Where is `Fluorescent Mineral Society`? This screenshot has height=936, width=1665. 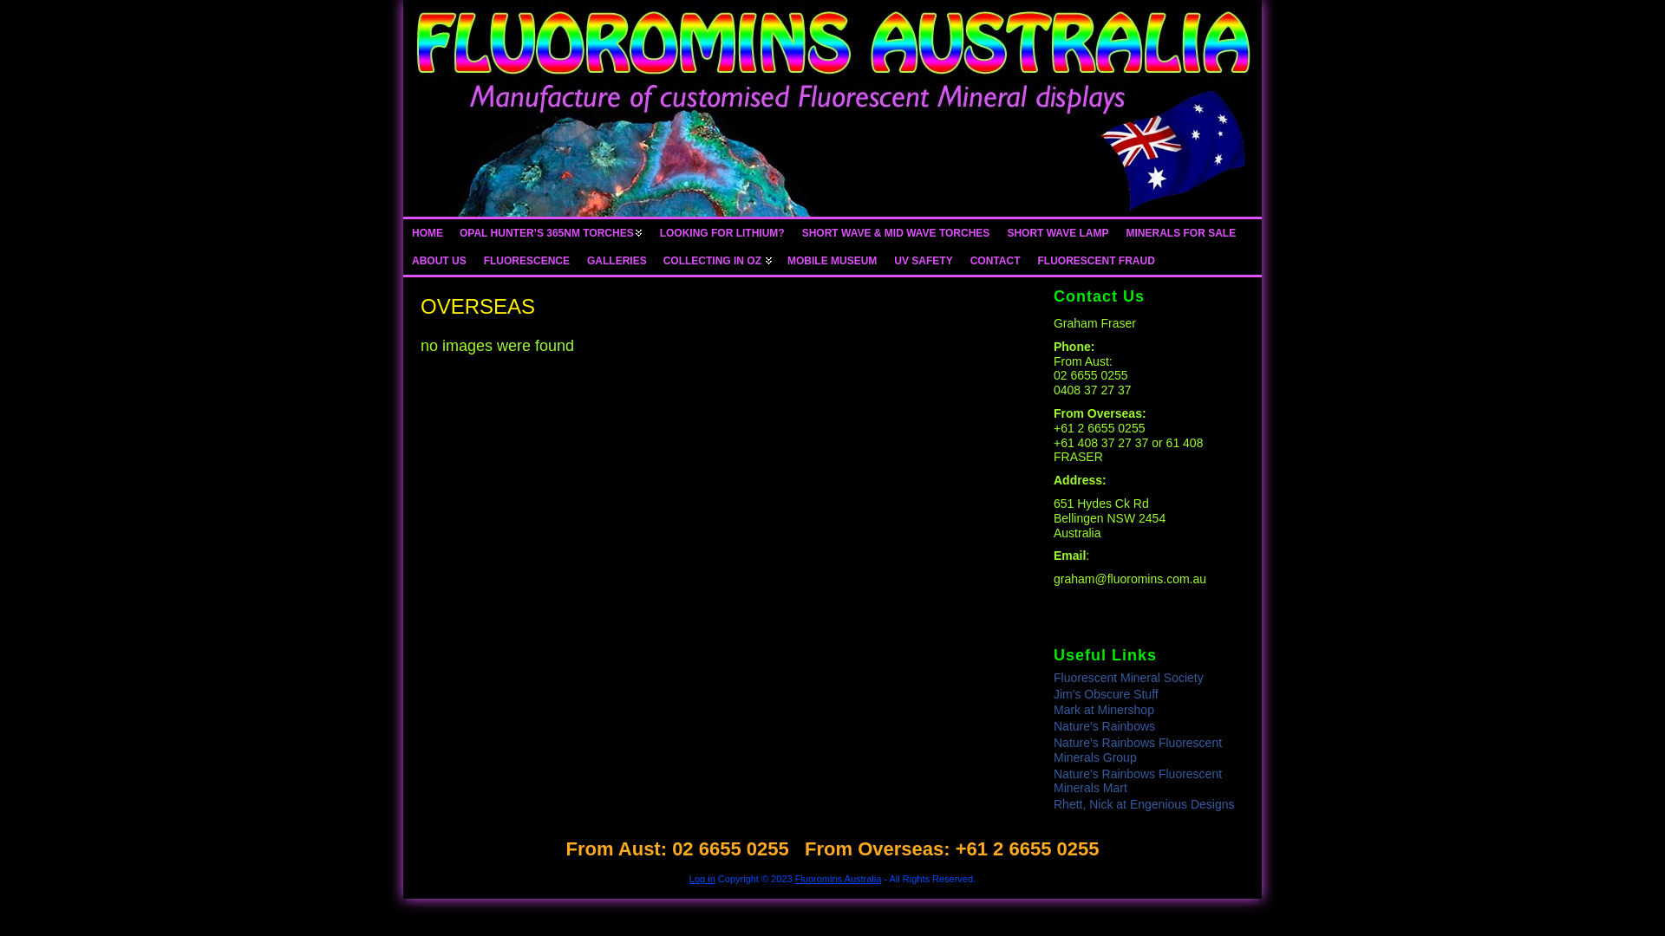
Fluorescent Mineral Society is located at coordinates (1129, 678).